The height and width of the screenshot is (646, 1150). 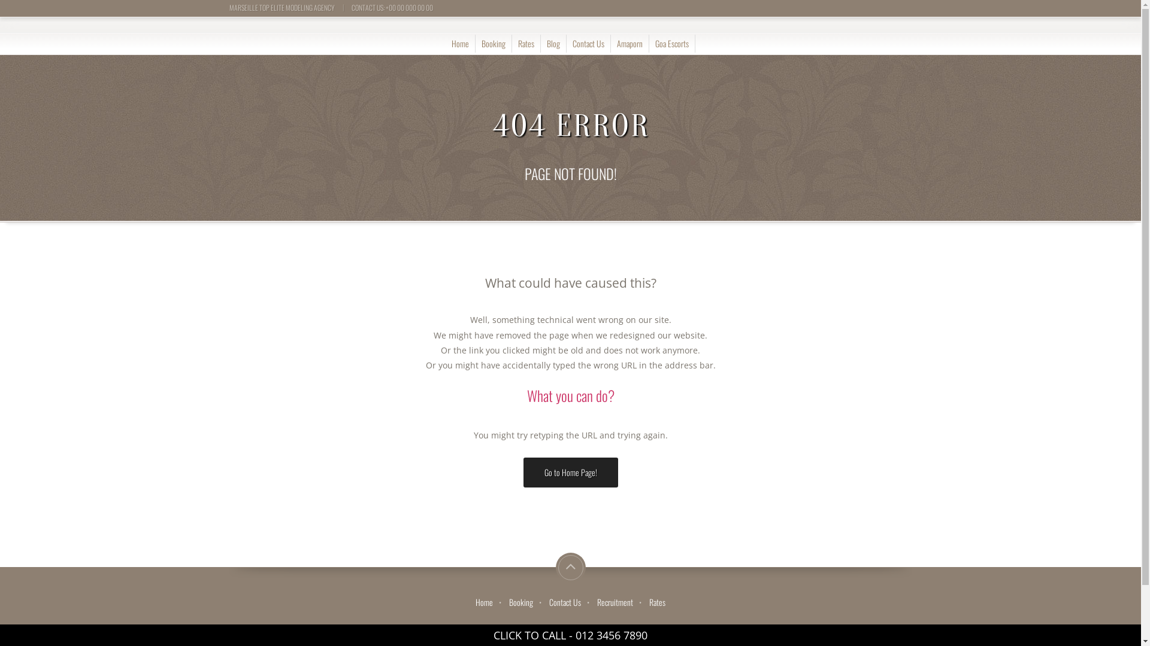 I want to click on Bangalore Escorts Girl, so click(x=145, y=627).